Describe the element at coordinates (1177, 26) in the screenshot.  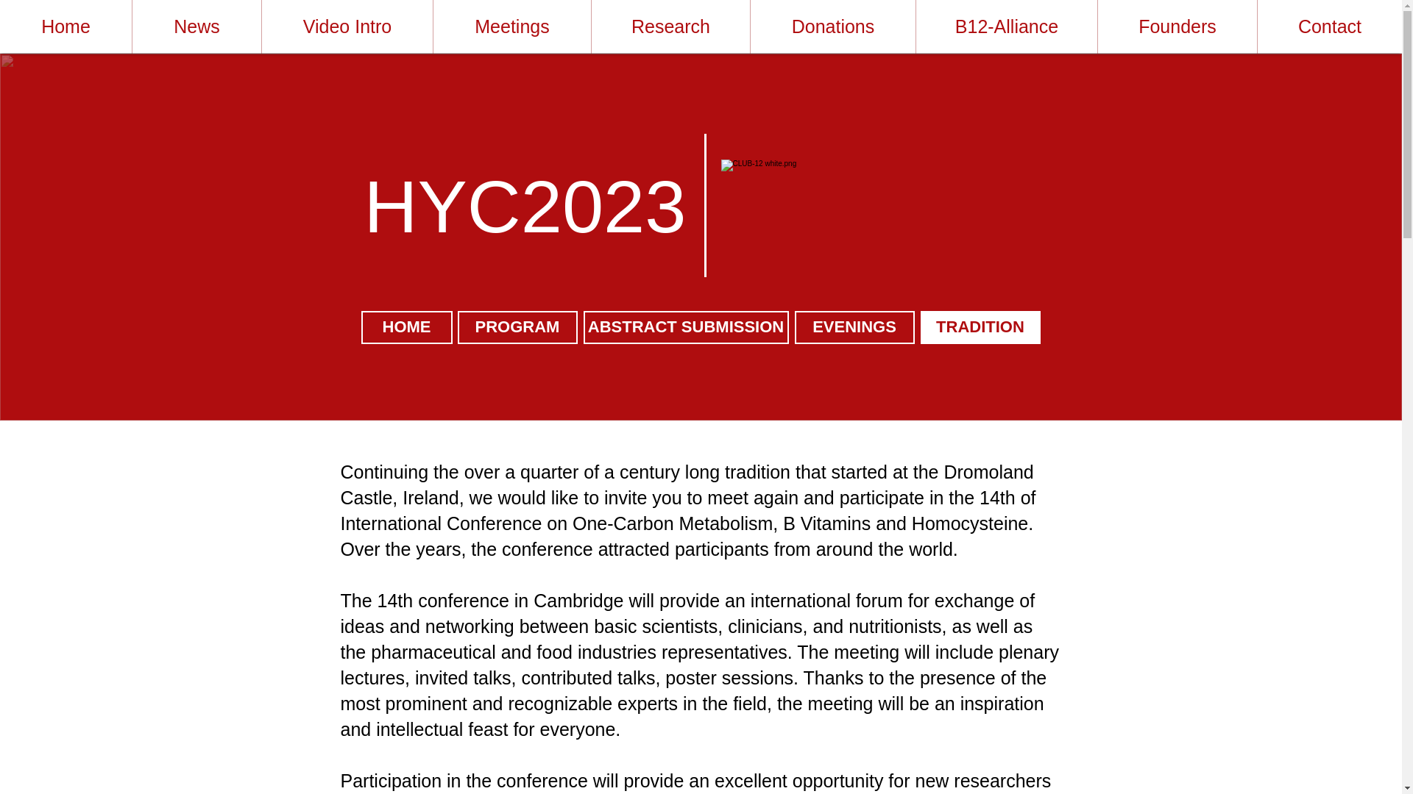
I see `Founders` at that location.